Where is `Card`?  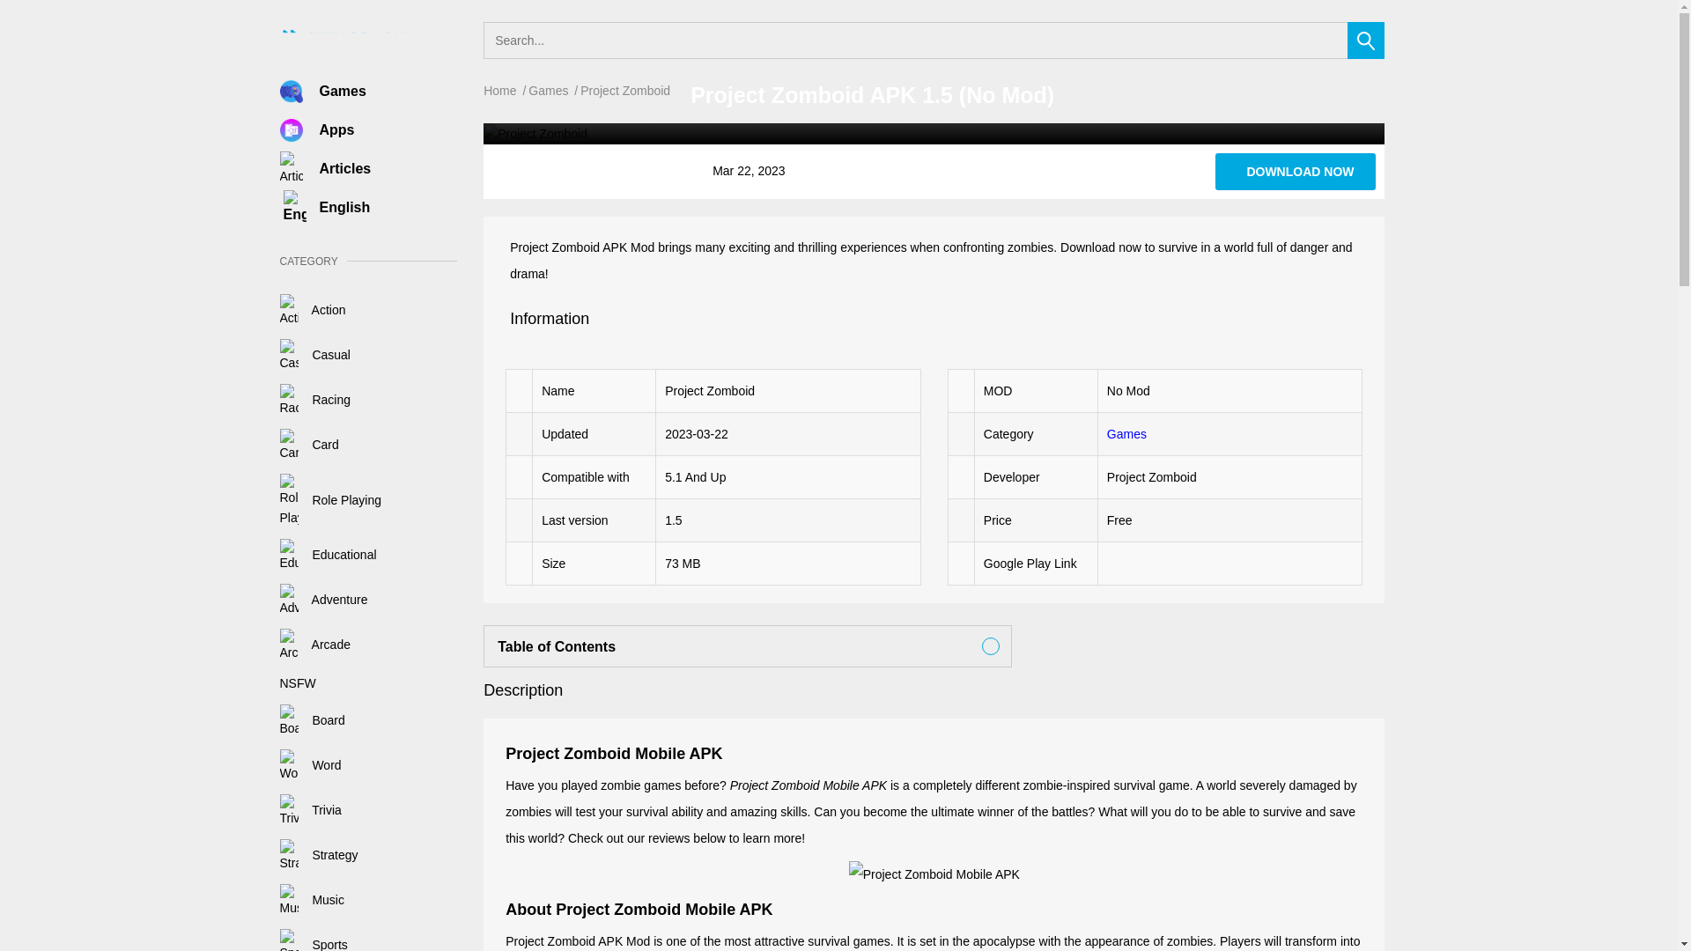 Card is located at coordinates (310, 444).